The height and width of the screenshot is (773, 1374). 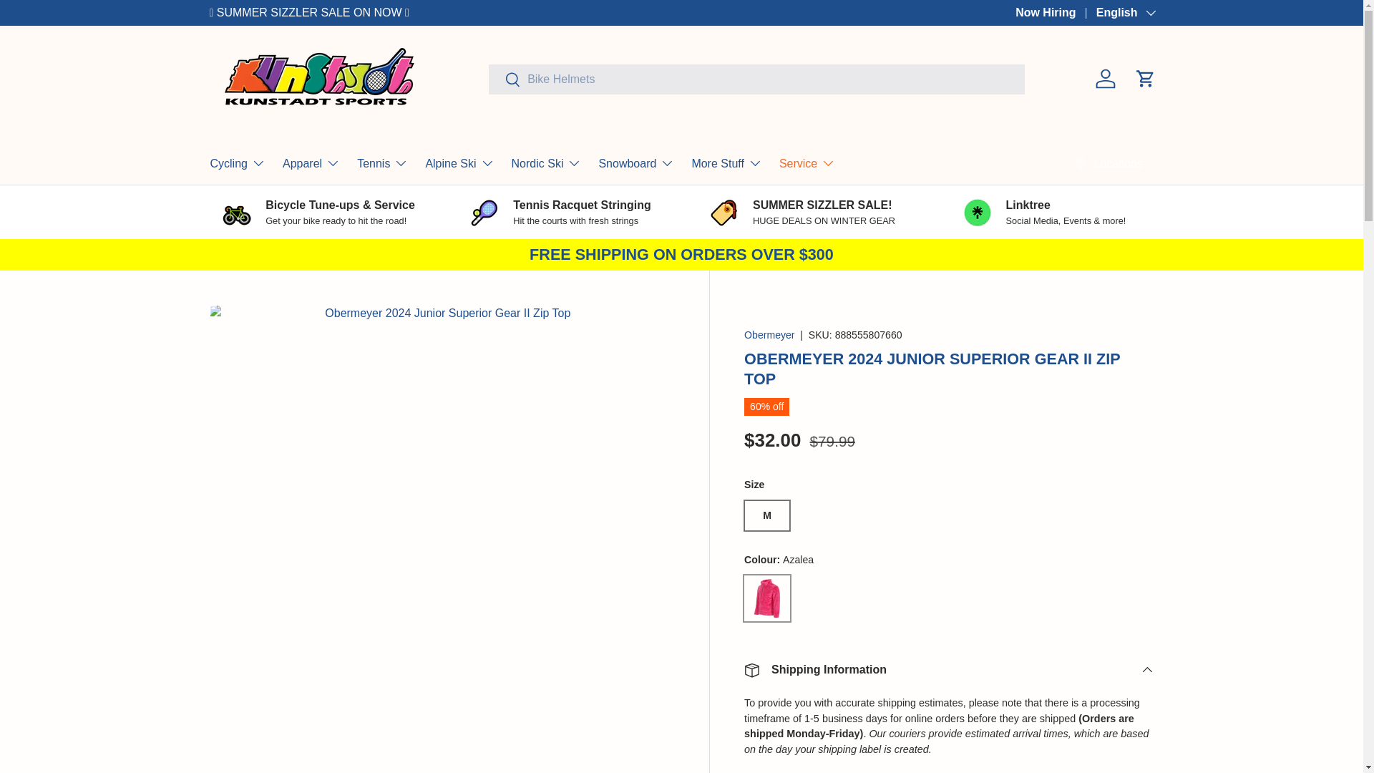 What do you see at coordinates (1145, 78) in the screenshot?
I see `Cart` at bounding box center [1145, 78].